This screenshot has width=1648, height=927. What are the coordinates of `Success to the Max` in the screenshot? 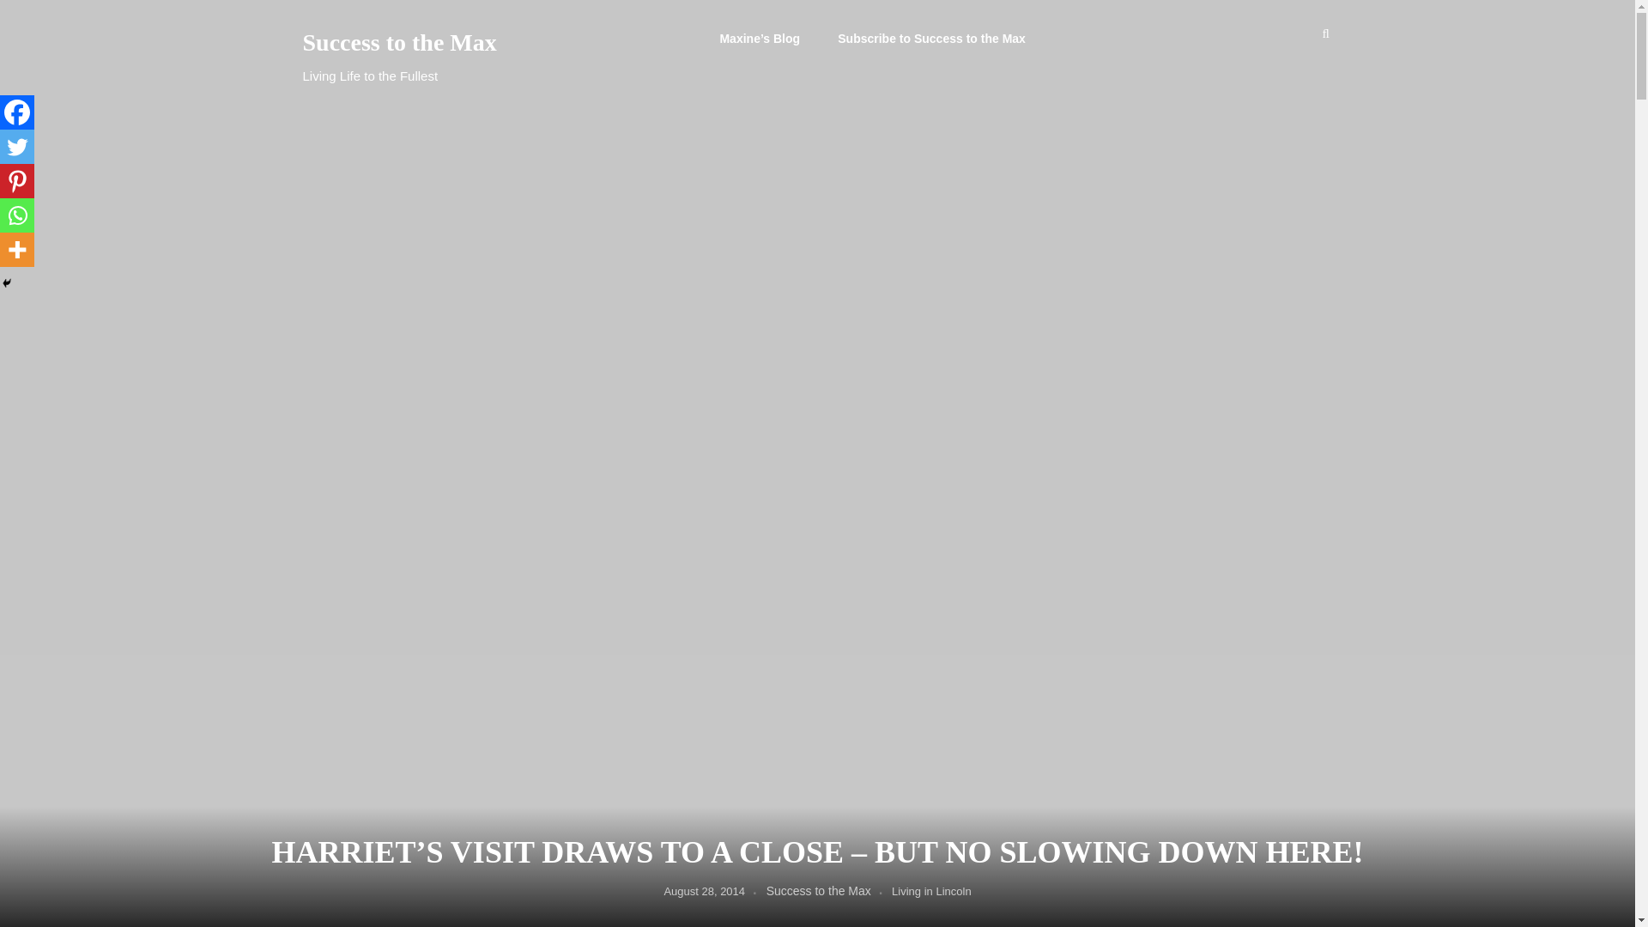 It's located at (819, 891).